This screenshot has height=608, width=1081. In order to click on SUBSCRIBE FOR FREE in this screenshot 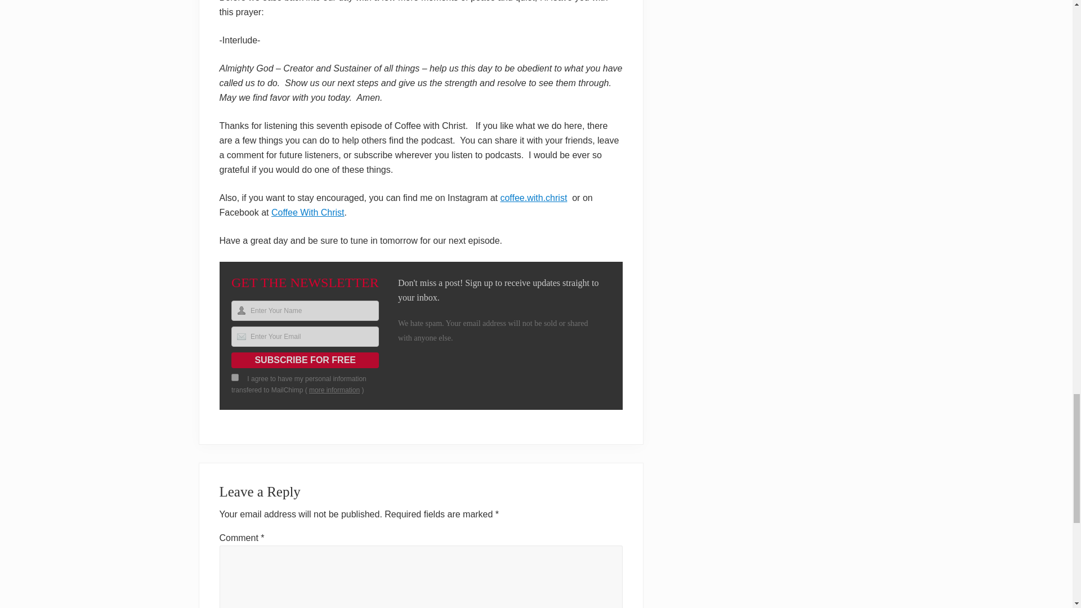, I will do `click(305, 360)`.